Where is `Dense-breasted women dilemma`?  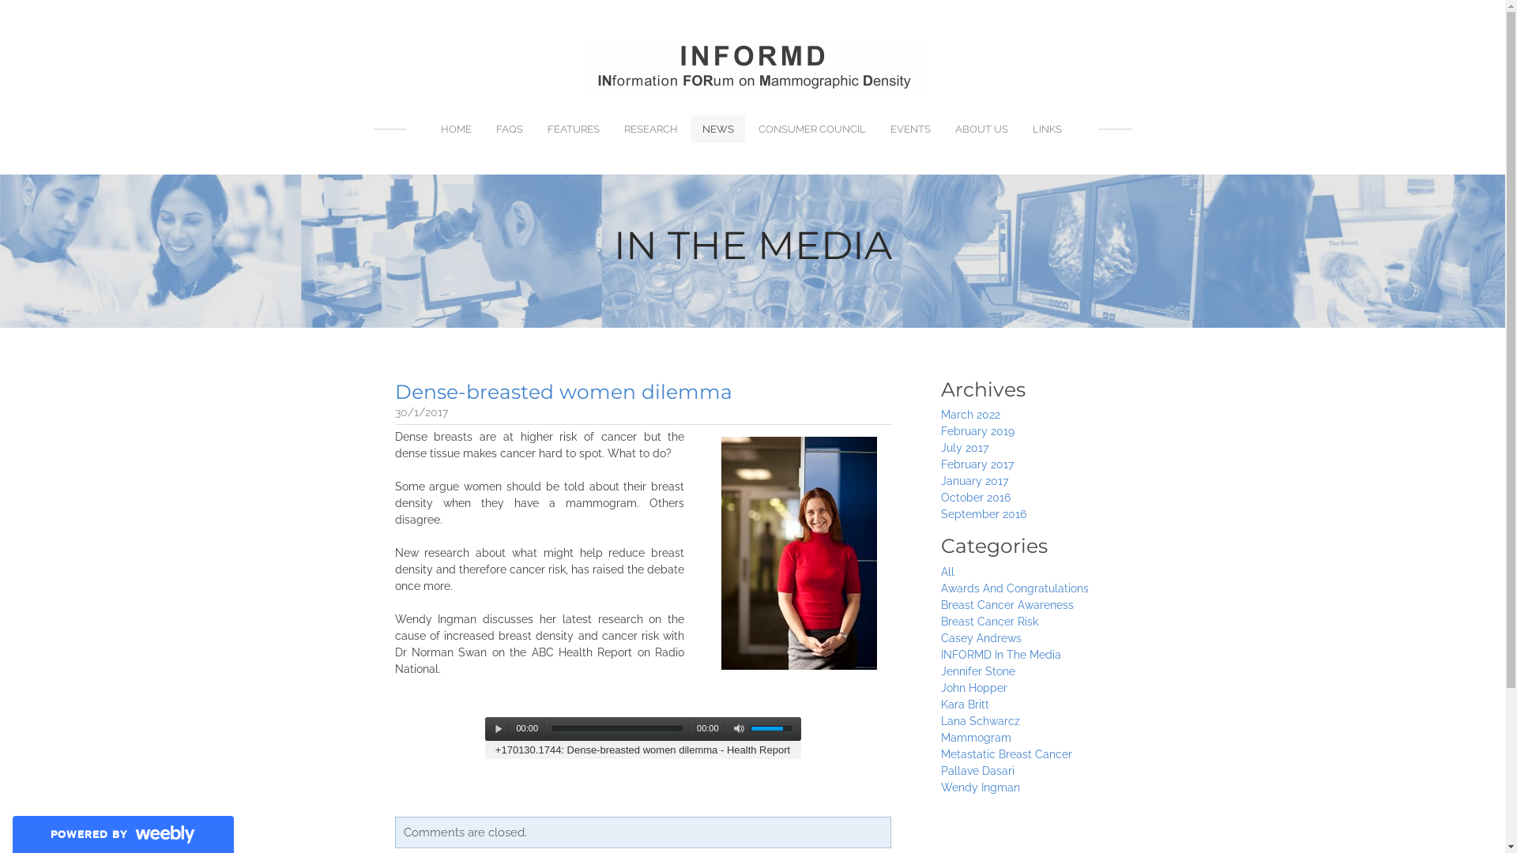 Dense-breasted women dilemma is located at coordinates (564, 392).